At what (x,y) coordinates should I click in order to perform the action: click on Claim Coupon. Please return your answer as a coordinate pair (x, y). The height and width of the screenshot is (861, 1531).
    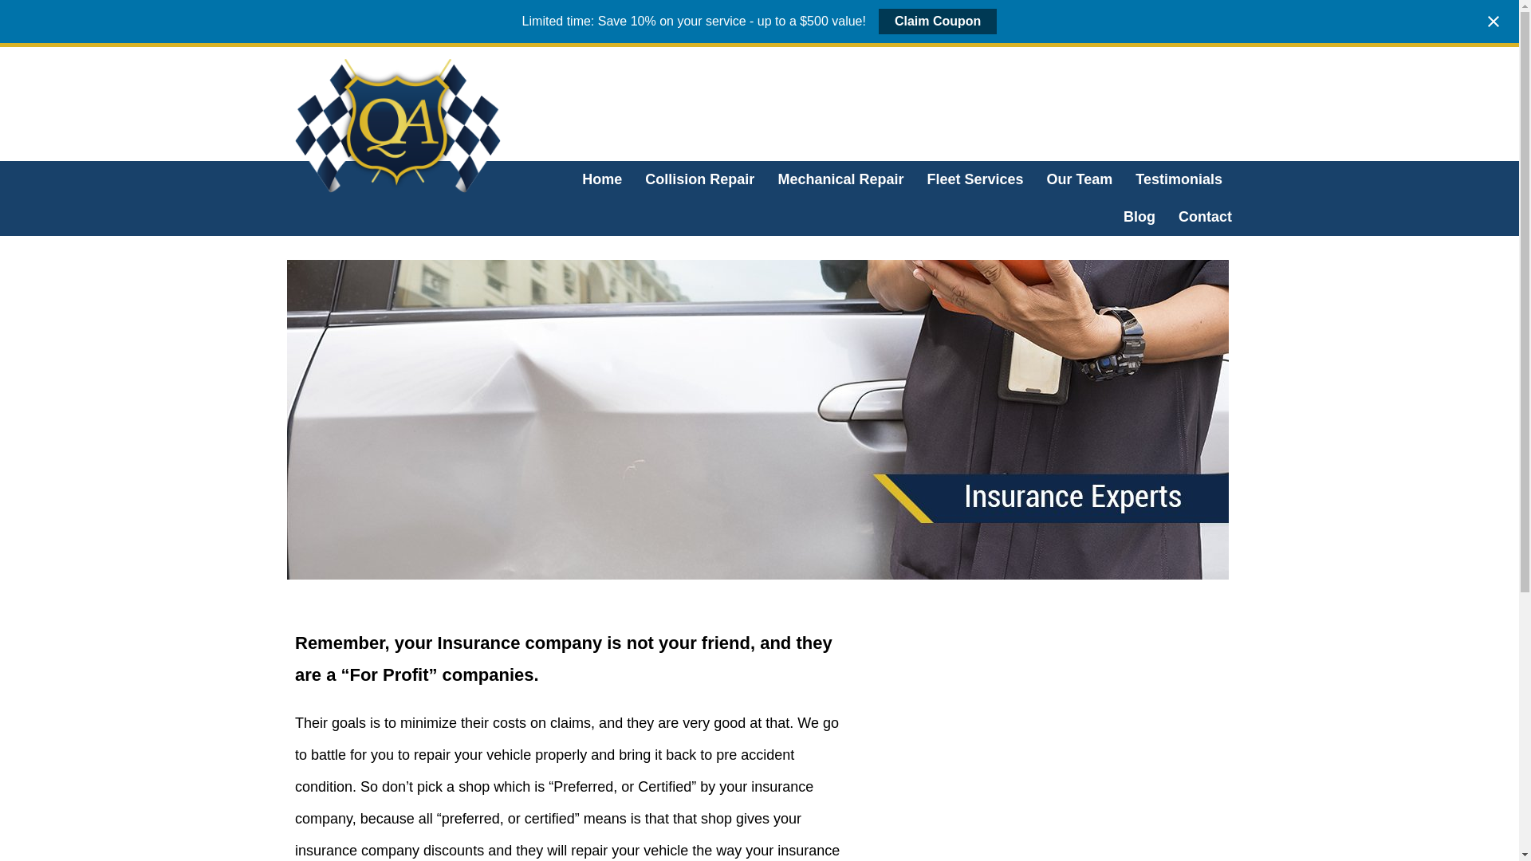
    Looking at the image, I should click on (938, 21).